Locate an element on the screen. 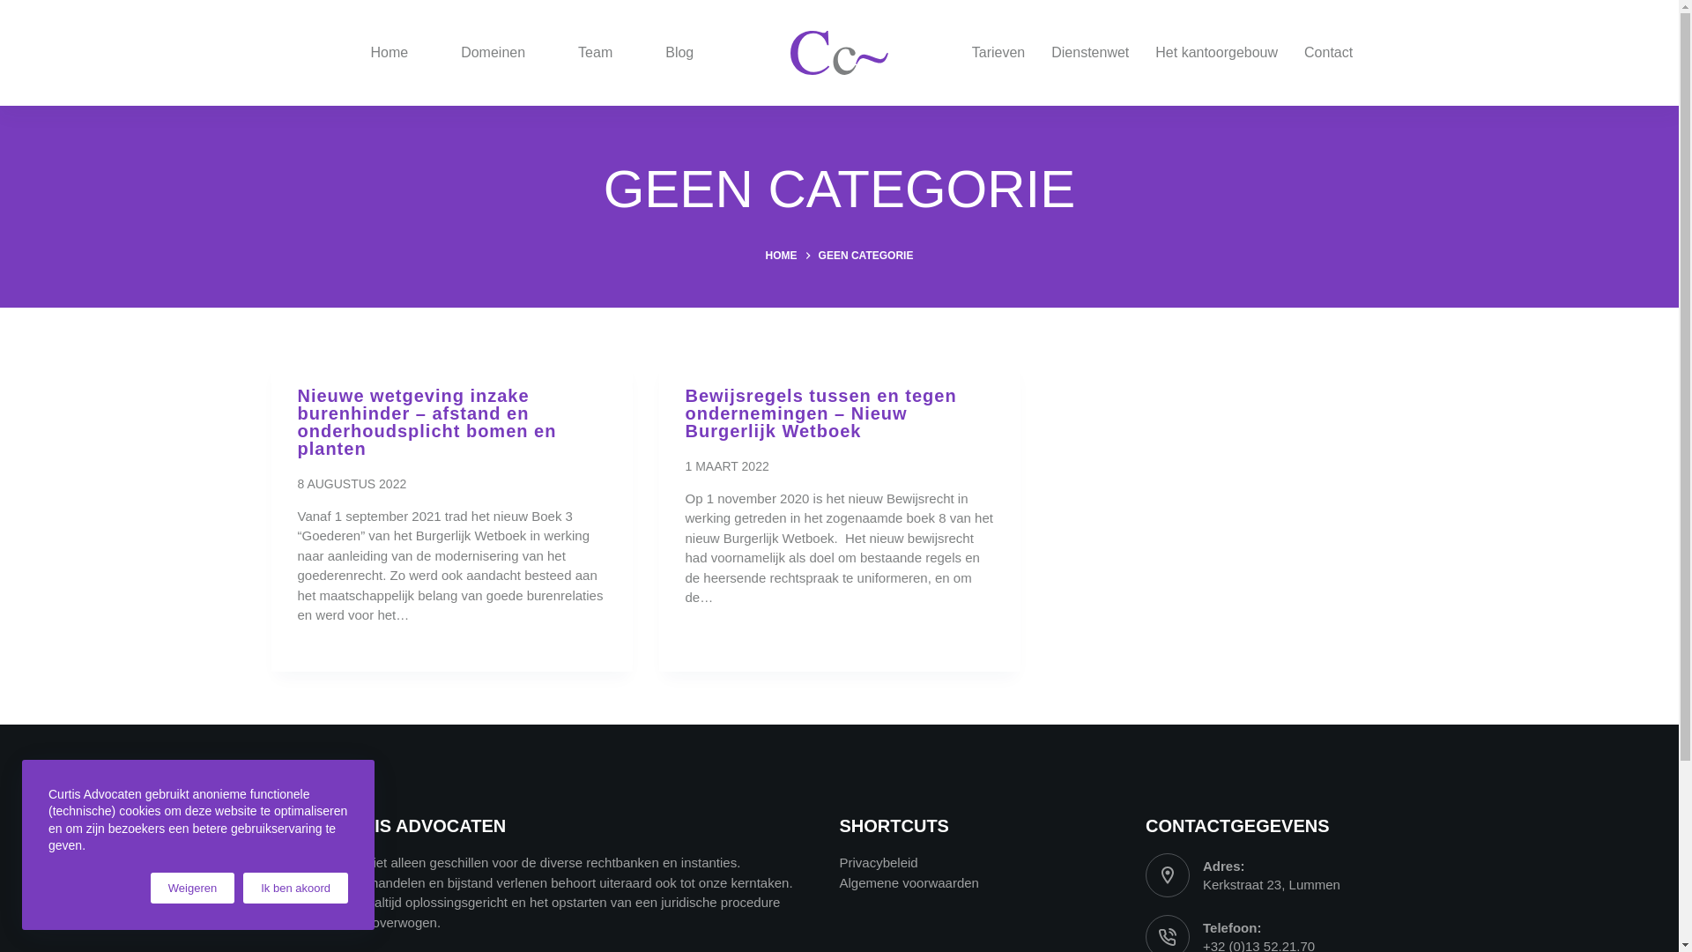 This screenshot has width=1692, height=952. Dienstenwet is located at coordinates (1090, 53).